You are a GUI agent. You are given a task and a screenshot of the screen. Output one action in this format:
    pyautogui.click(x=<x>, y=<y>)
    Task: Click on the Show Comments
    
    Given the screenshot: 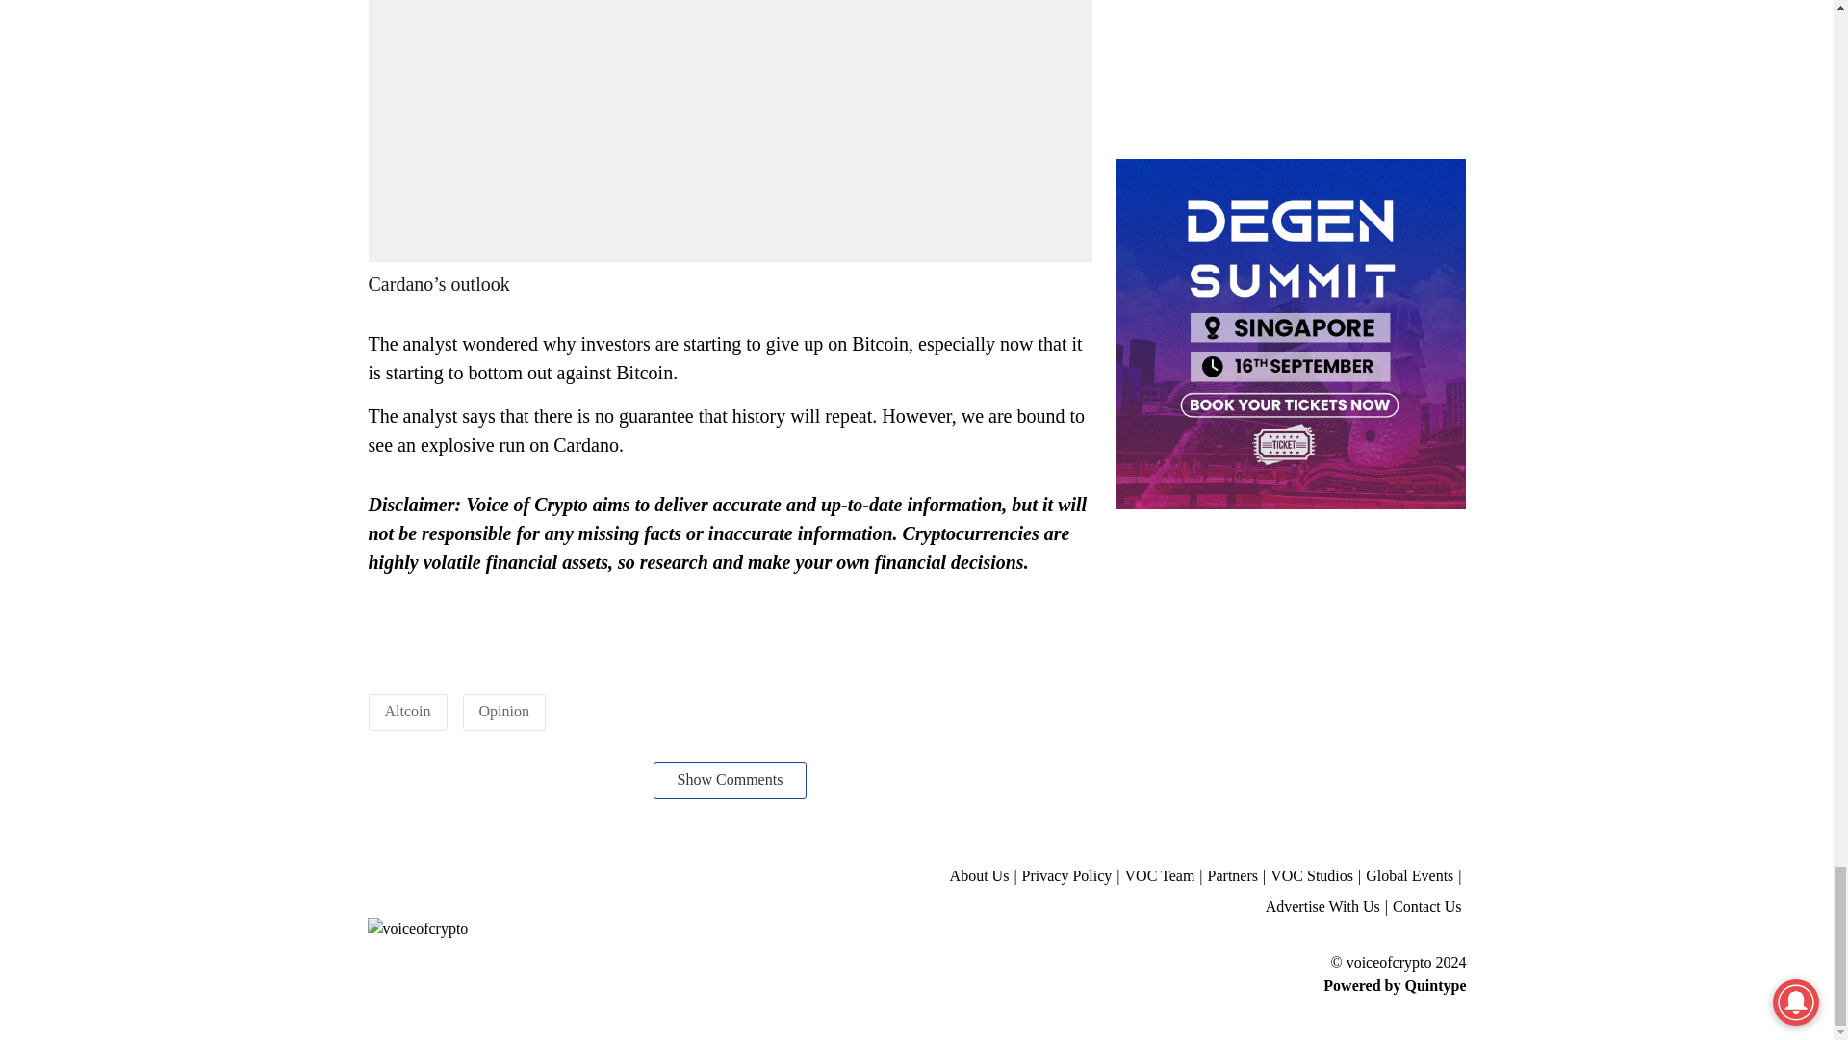 What is the action you would take?
    pyautogui.click(x=731, y=780)
    